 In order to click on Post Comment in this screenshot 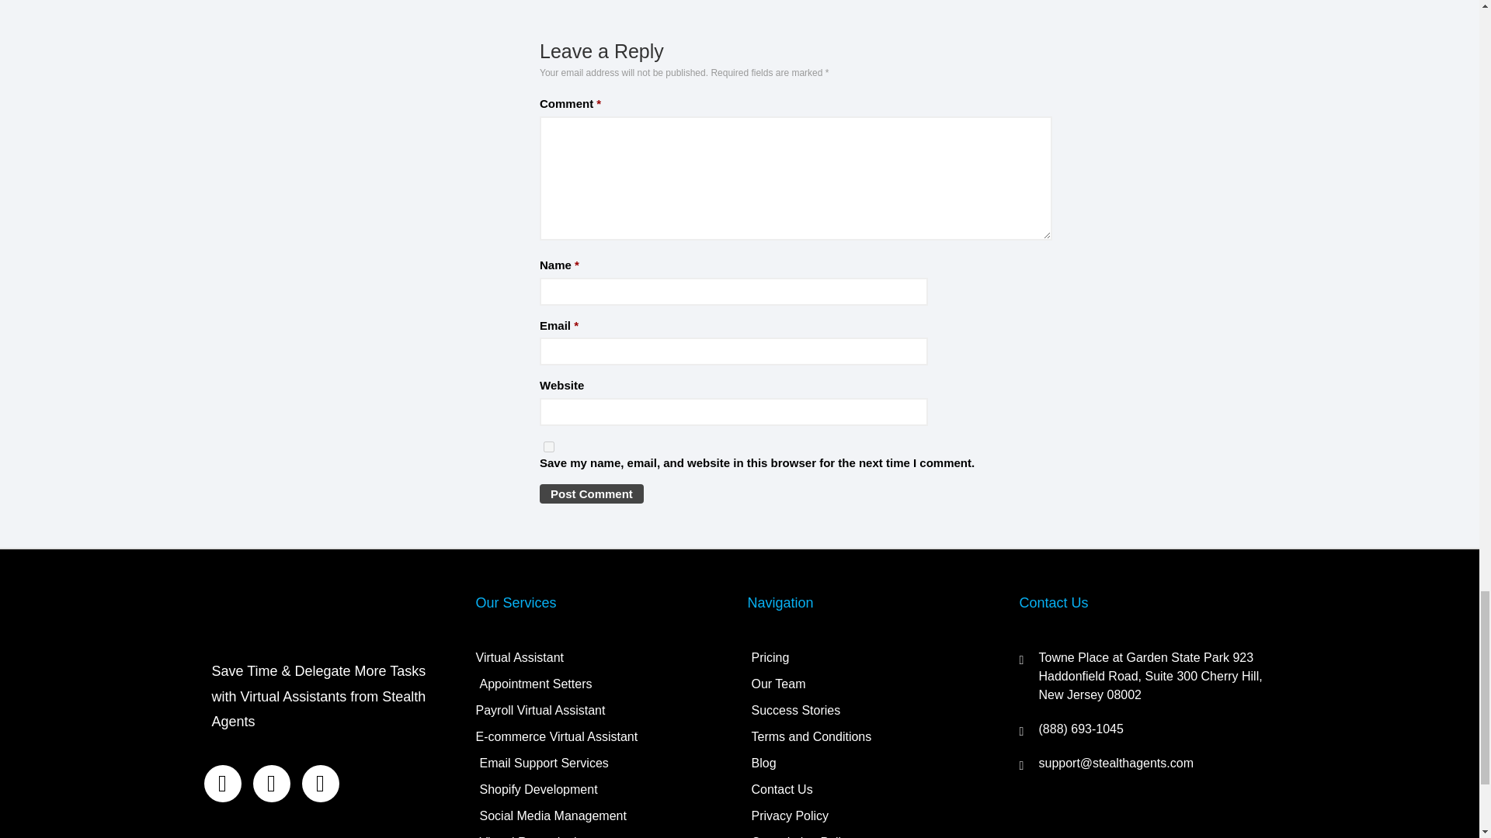, I will do `click(592, 493)`.